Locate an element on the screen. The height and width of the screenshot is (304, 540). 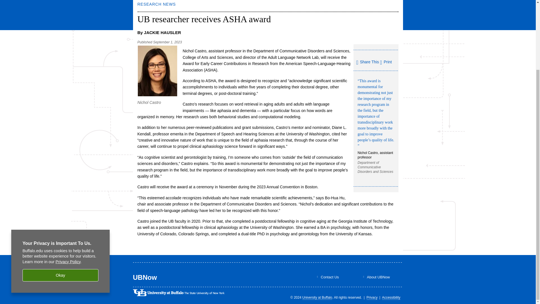
Okay is located at coordinates (60, 189).